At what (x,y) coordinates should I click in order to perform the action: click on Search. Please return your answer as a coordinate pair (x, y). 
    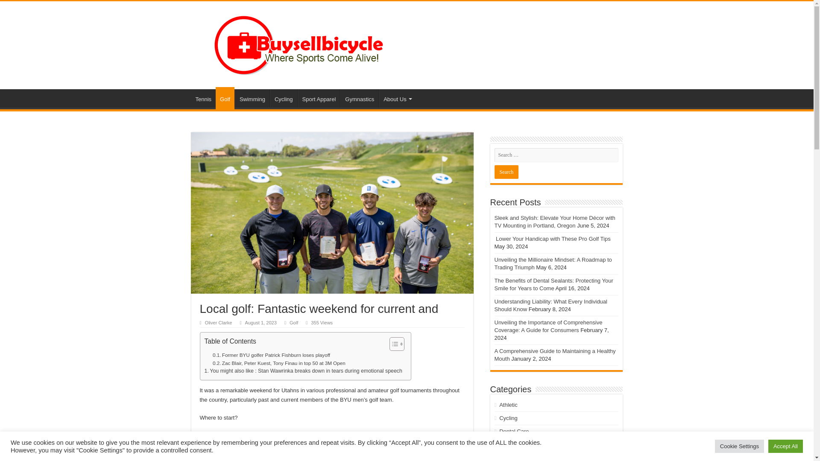
    Looking at the image, I should click on (507, 172).